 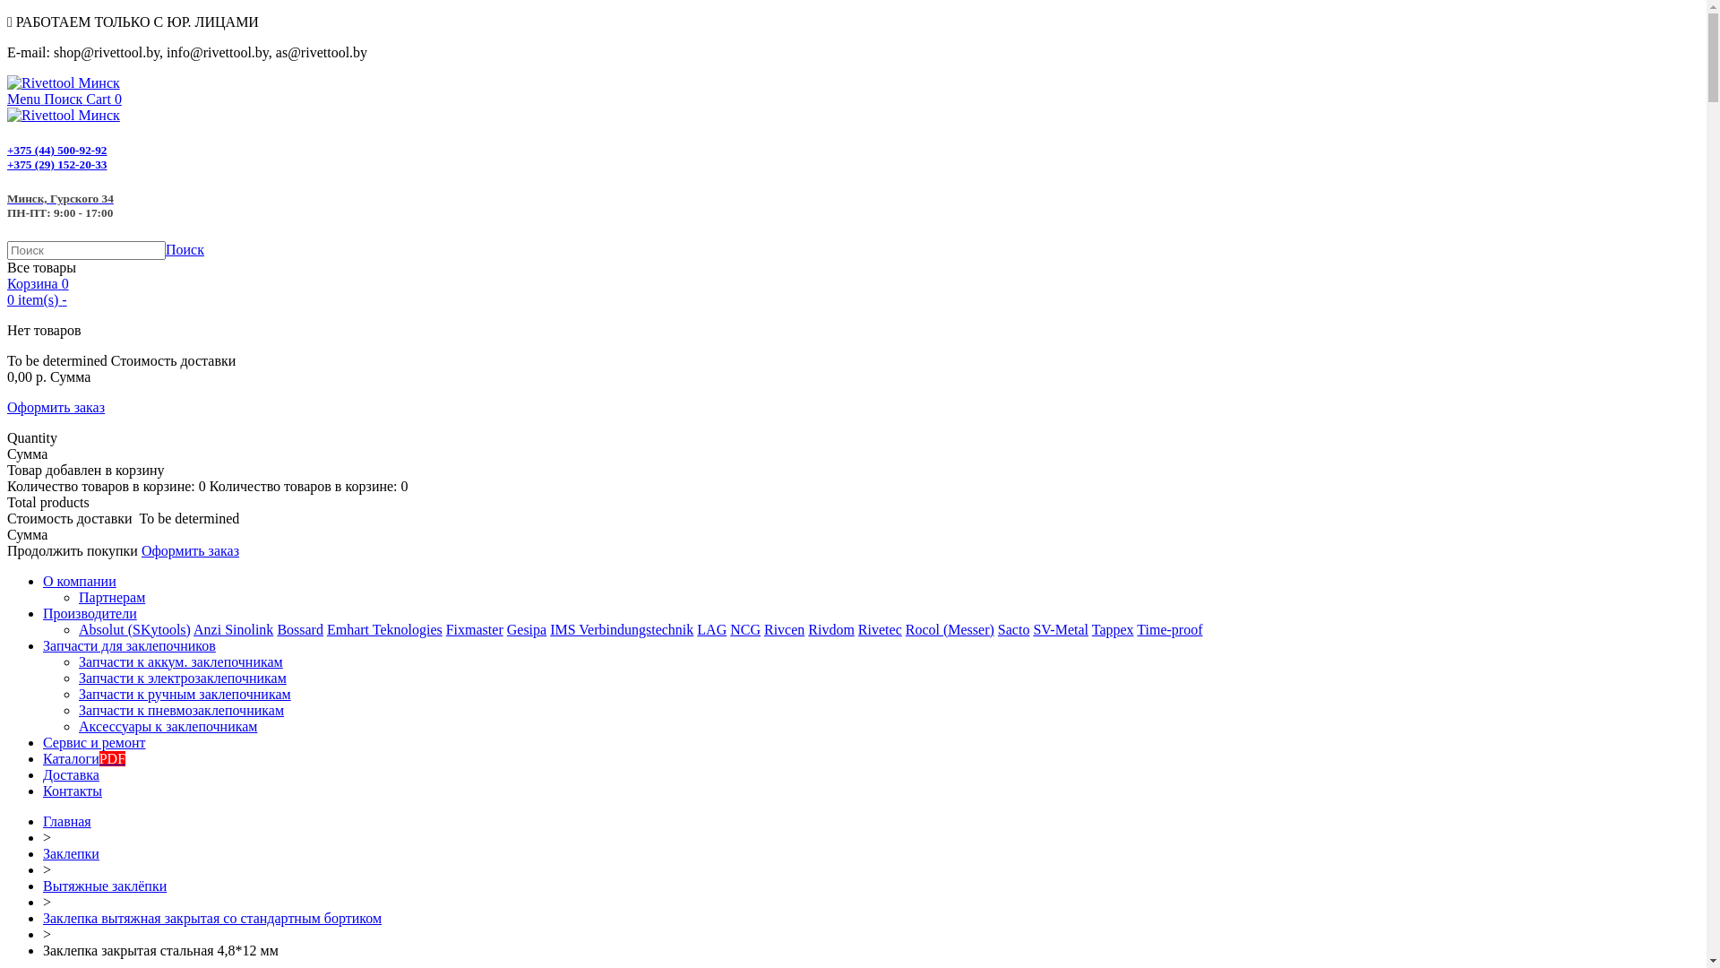 What do you see at coordinates (745, 629) in the screenshot?
I see `NCG` at bounding box center [745, 629].